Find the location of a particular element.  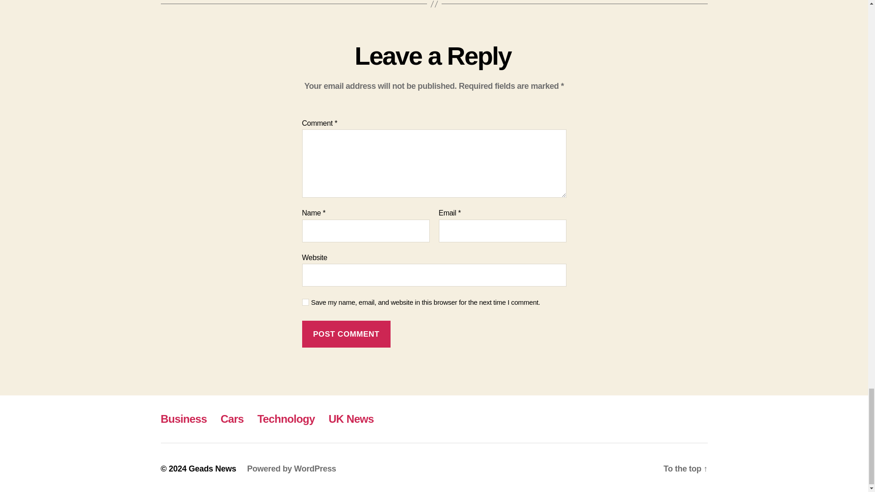

yes is located at coordinates (305, 302).